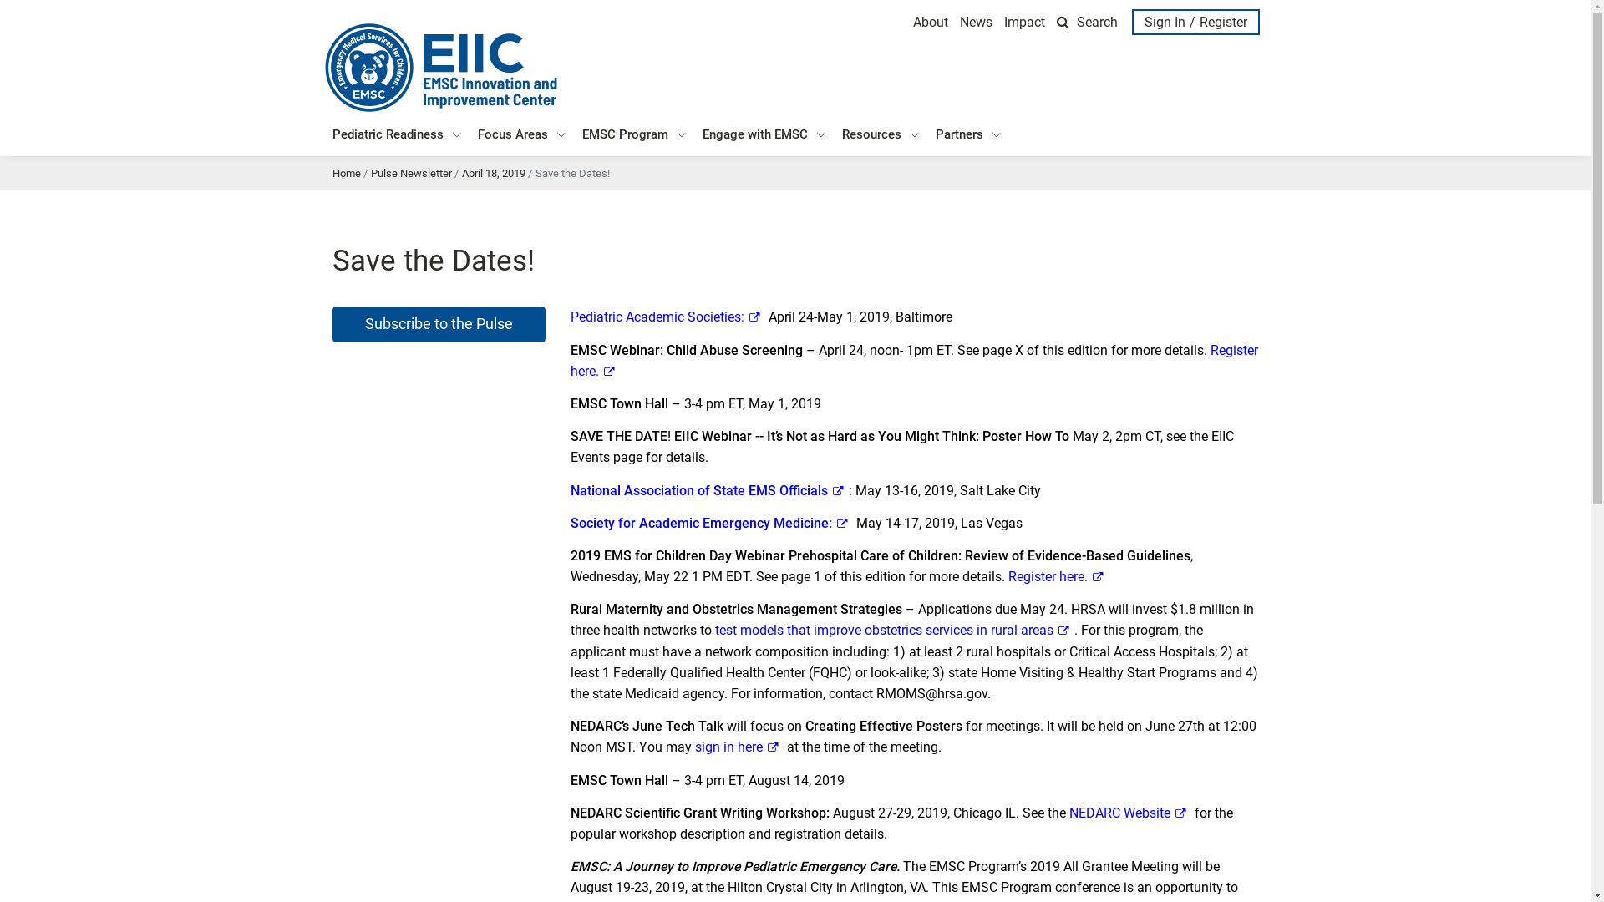 The height and width of the screenshot is (902, 1604). Describe the element at coordinates (712, 523) in the screenshot. I see `Society for Academic Emergency Medicine:` at that location.